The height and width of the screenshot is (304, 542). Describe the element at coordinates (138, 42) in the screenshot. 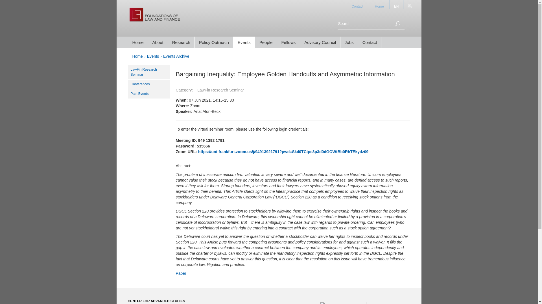

I see `Home` at that location.